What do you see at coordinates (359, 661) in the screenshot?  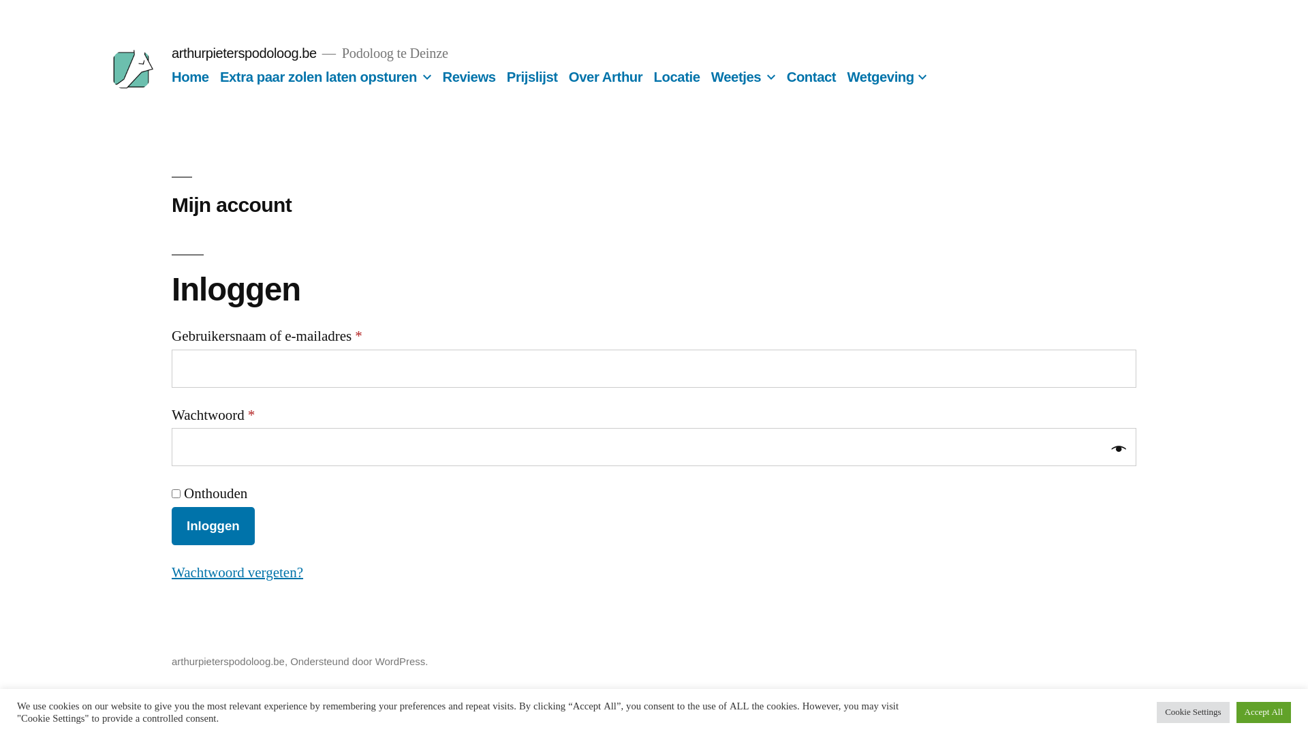 I see `Ondersteund door WordPress.` at bounding box center [359, 661].